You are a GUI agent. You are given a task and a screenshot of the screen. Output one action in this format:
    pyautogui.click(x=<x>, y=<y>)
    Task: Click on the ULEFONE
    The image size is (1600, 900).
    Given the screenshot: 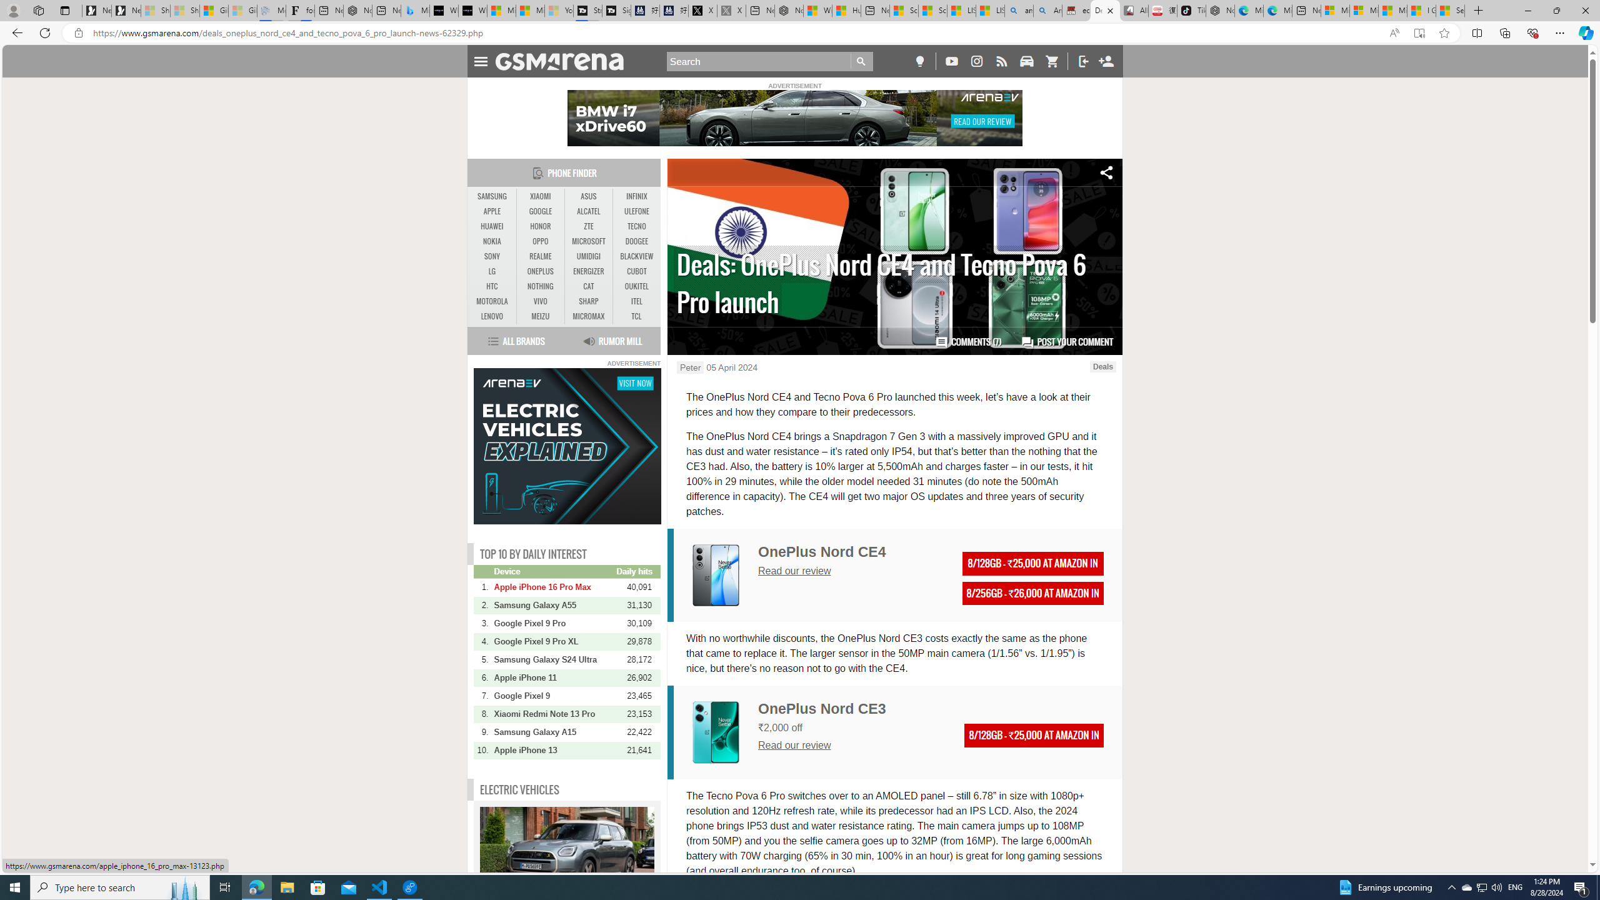 What is the action you would take?
    pyautogui.click(x=636, y=211)
    